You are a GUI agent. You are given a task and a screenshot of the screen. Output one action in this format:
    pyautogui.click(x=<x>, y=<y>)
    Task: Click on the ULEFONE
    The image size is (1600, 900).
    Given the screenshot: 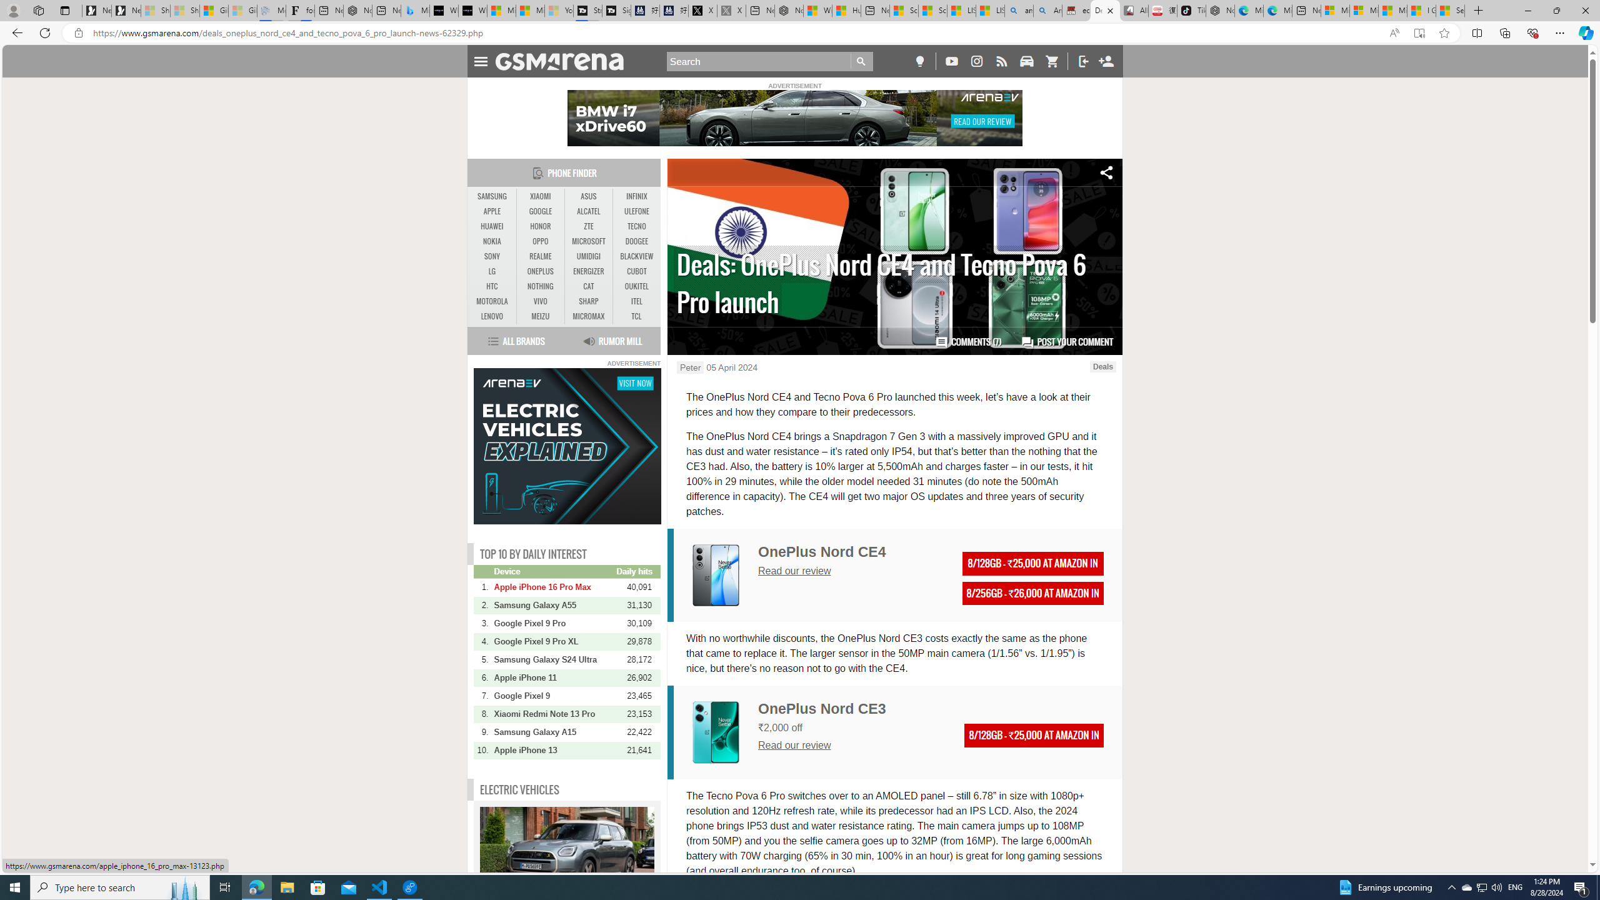 What is the action you would take?
    pyautogui.click(x=636, y=211)
    